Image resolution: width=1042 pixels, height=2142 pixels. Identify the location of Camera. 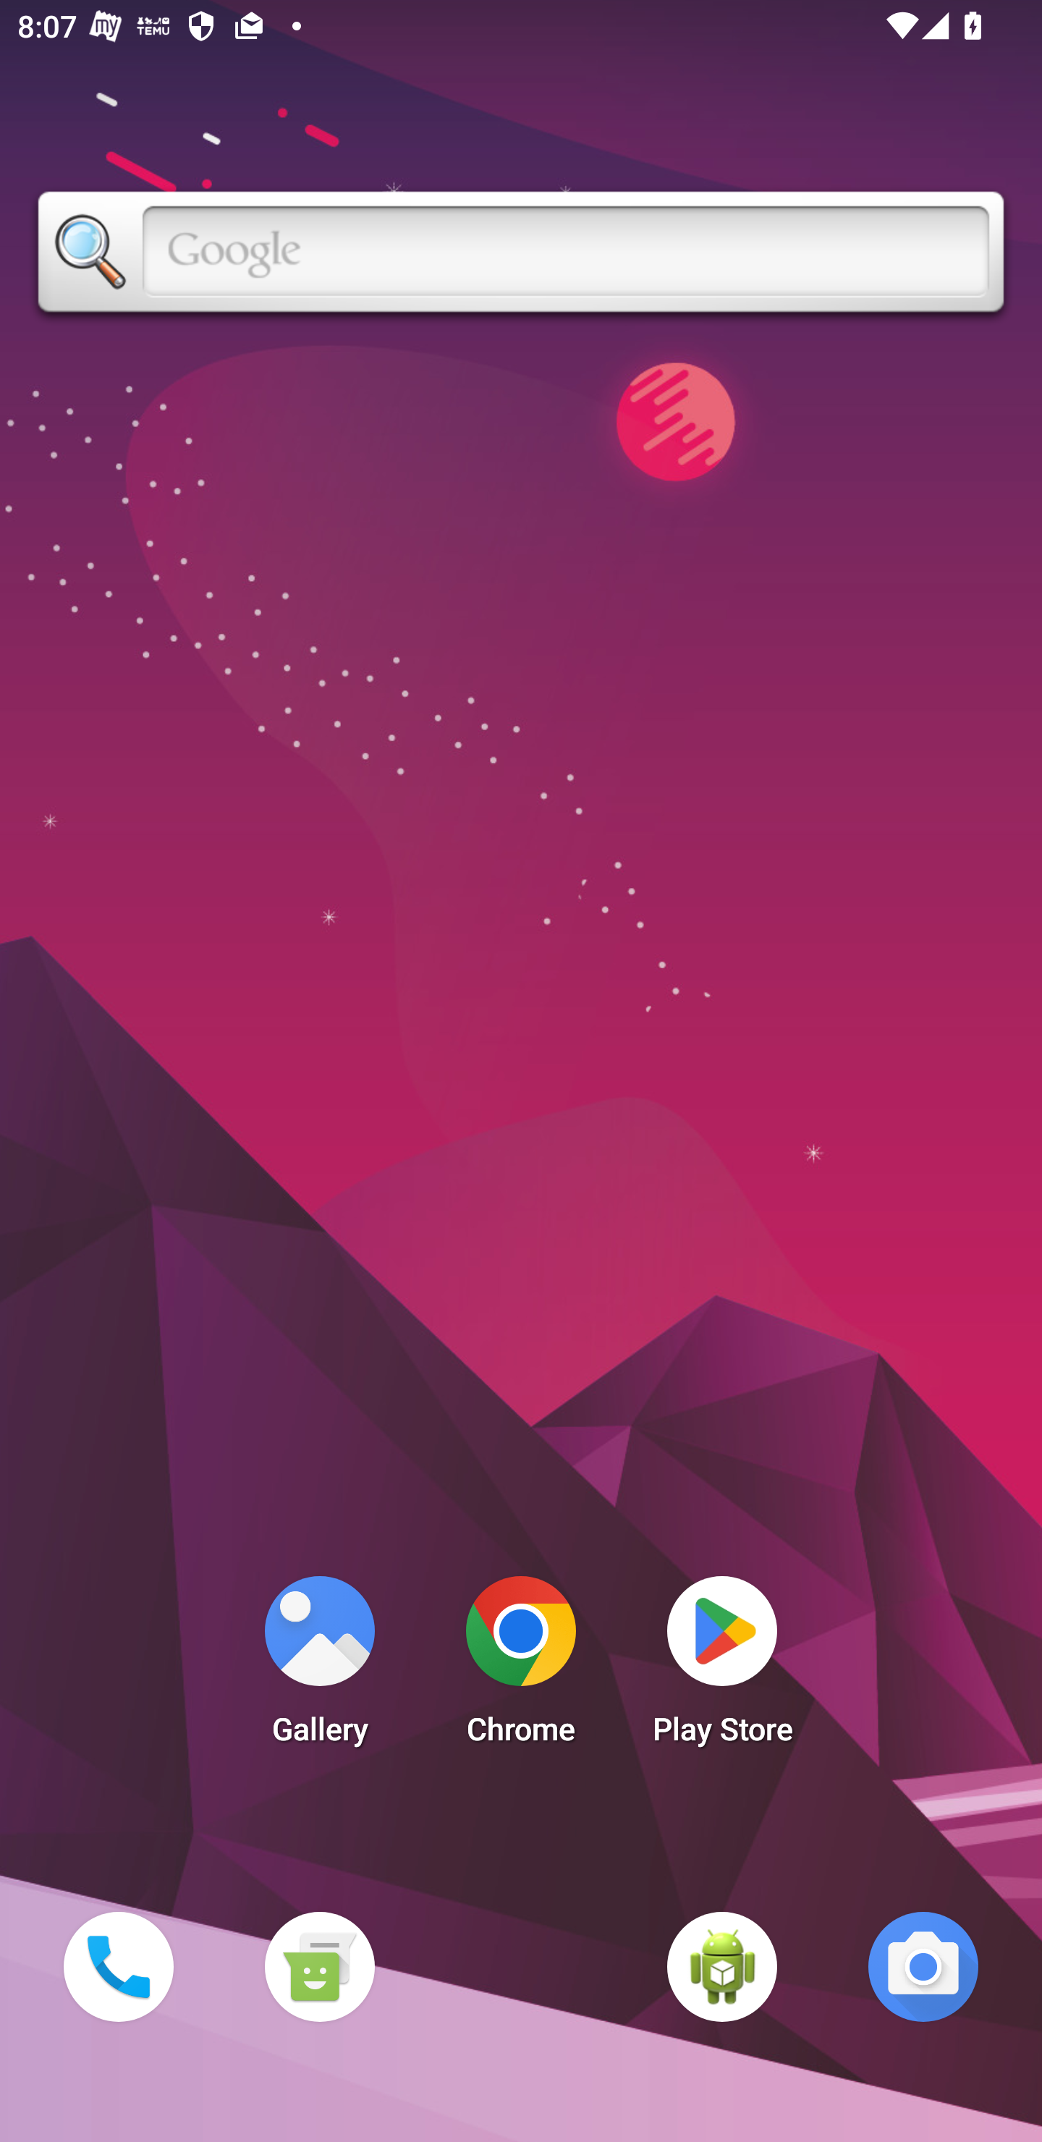
(923, 1966).